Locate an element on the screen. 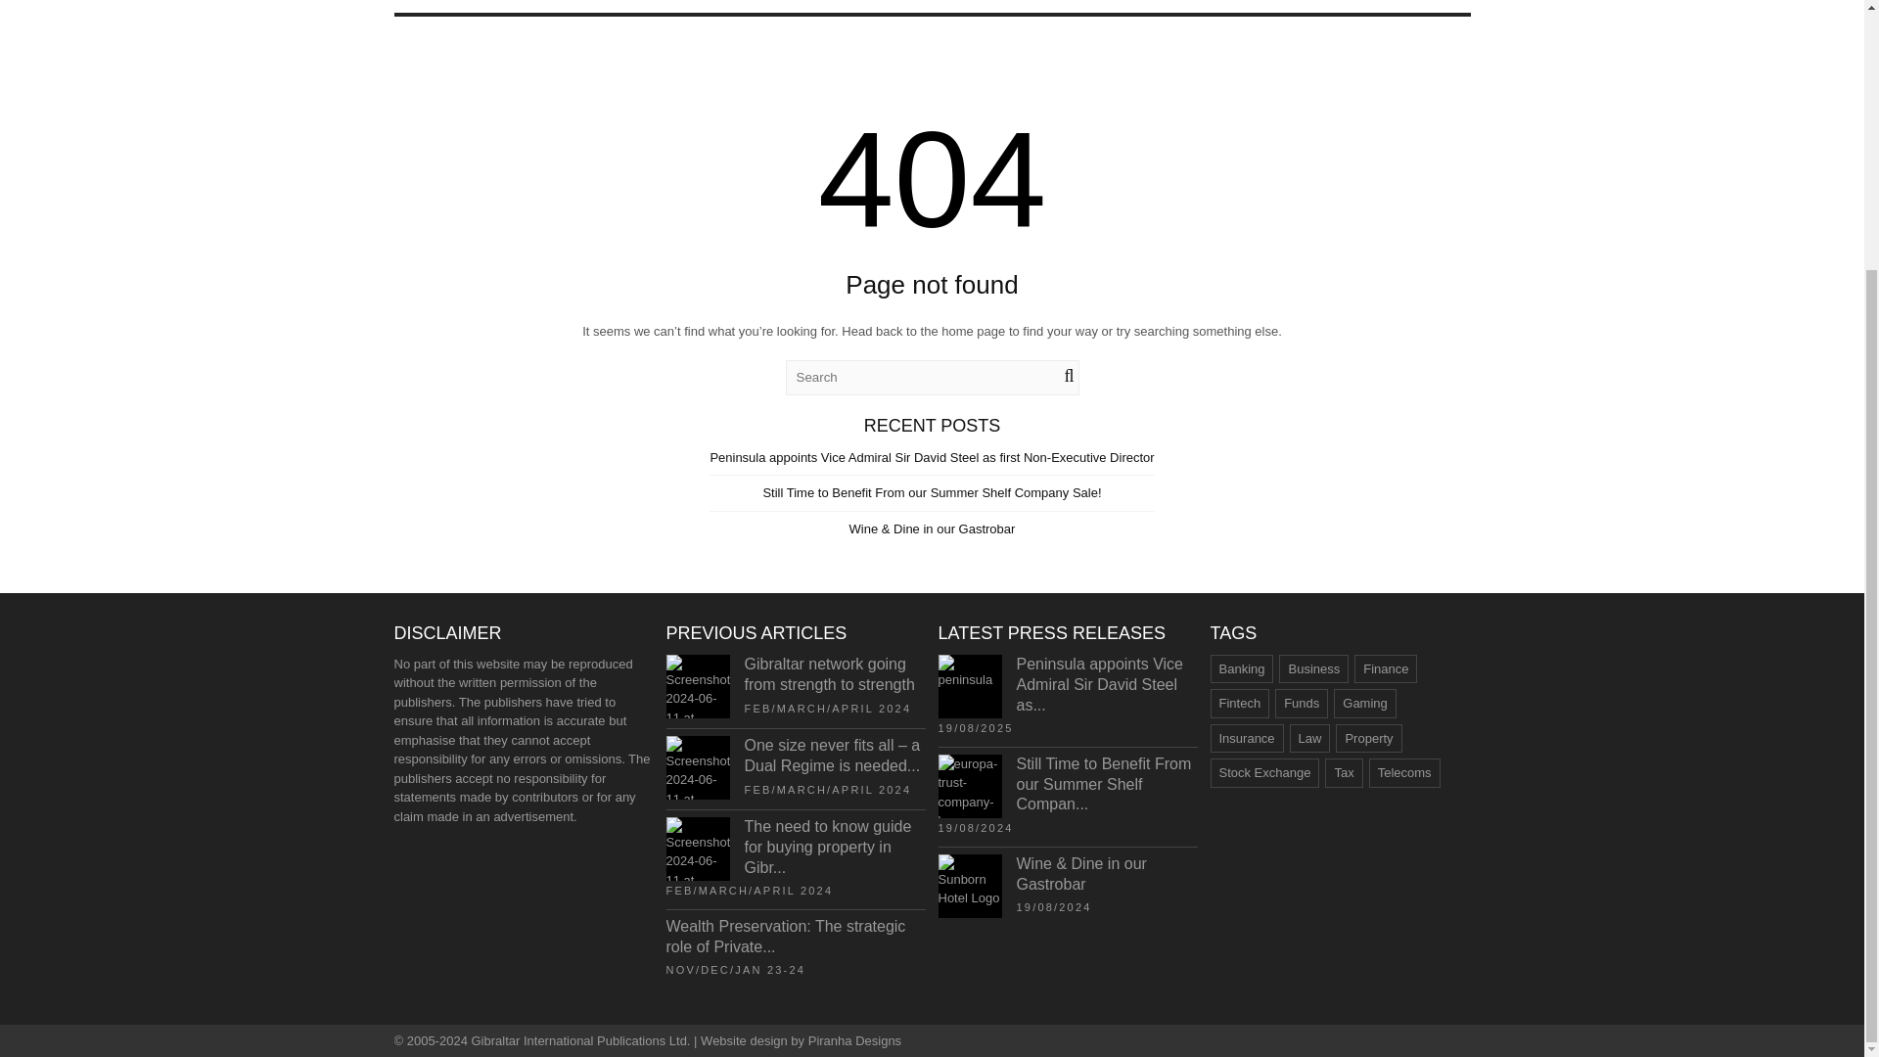 The image size is (1879, 1057). Gaming is located at coordinates (1364, 704).